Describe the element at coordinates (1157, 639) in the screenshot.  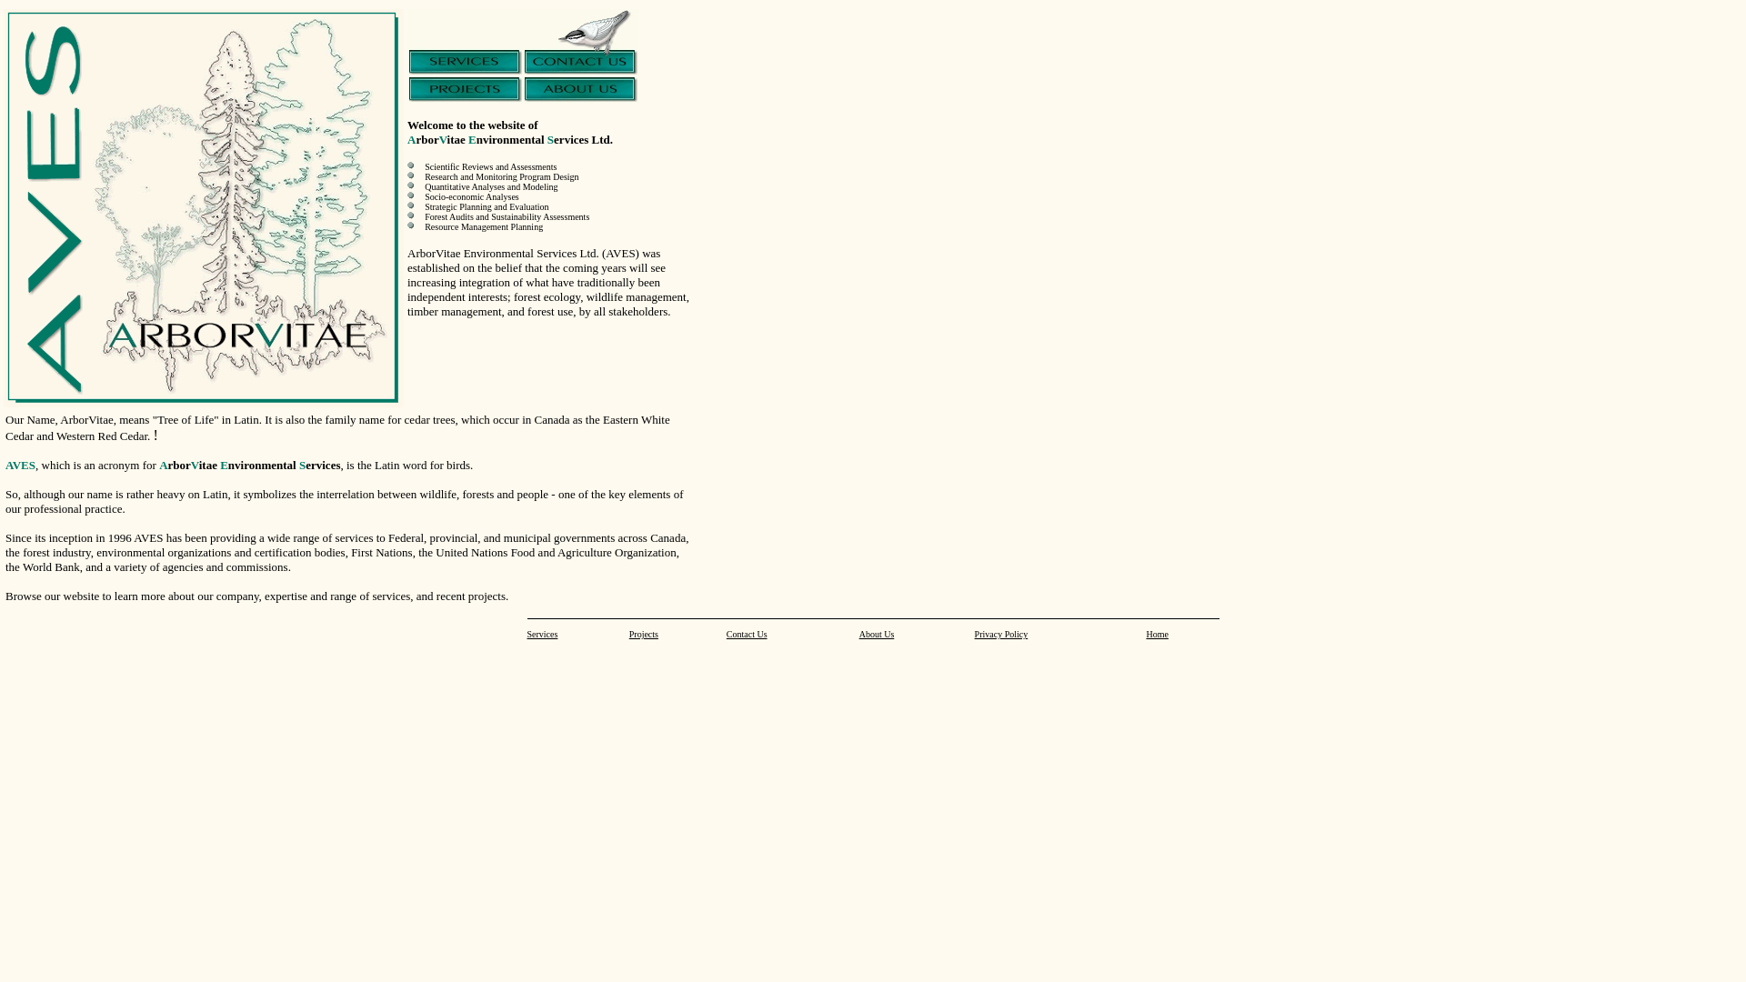
I see `Home` at that location.